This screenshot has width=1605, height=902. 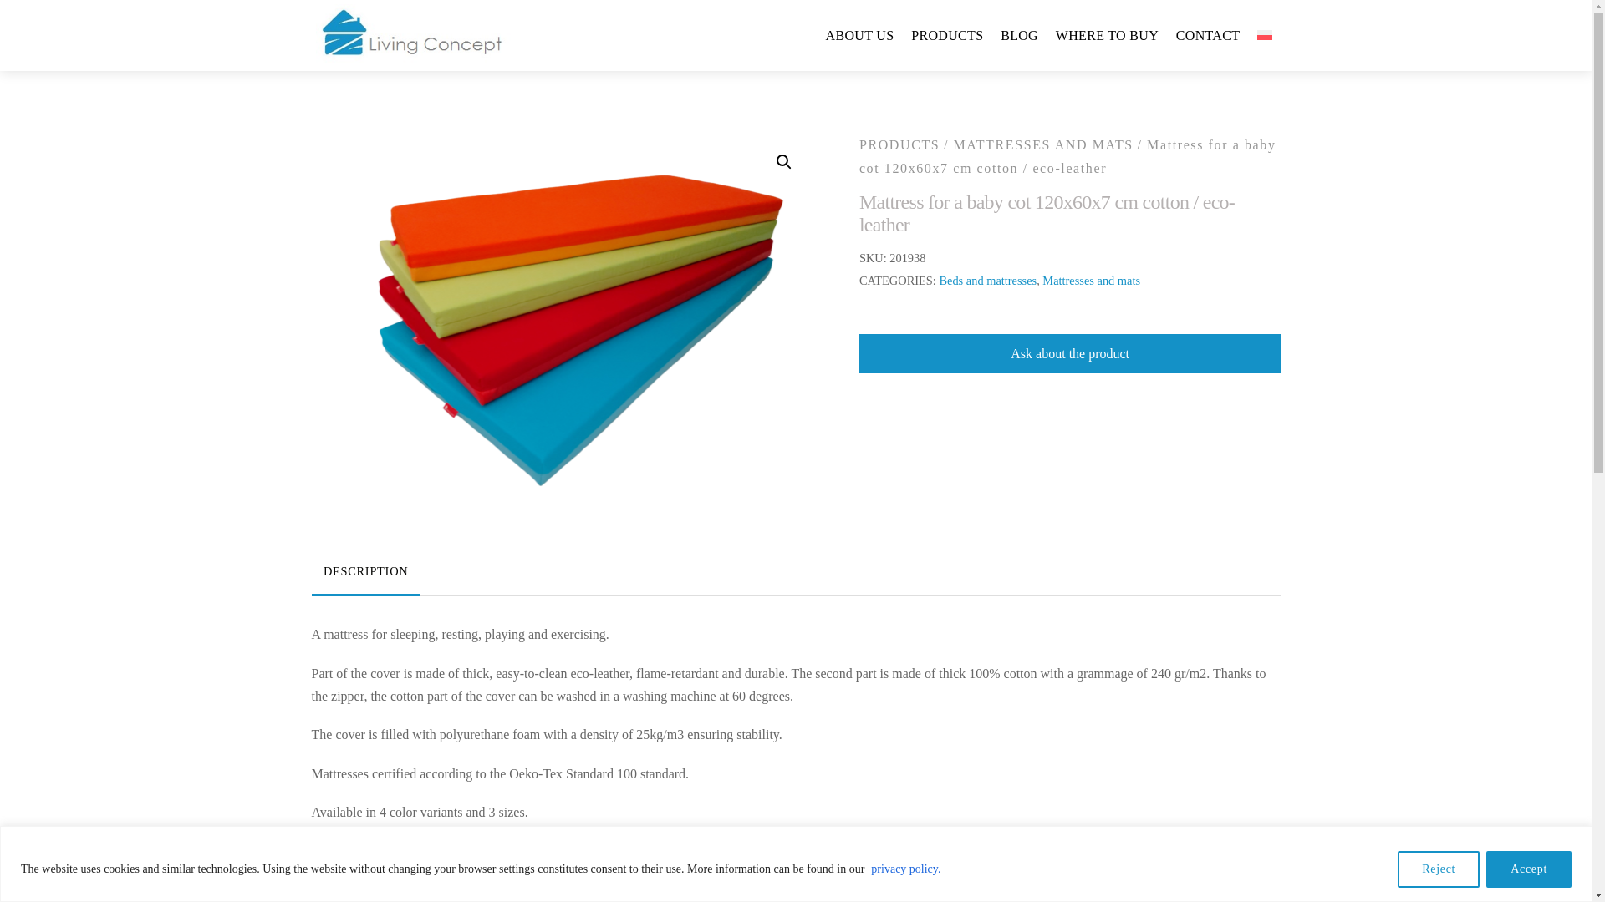 What do you see at coordinates (899, 145) in the screenshot?
I see `PRODUCTS` at bounding box center [899, 145].